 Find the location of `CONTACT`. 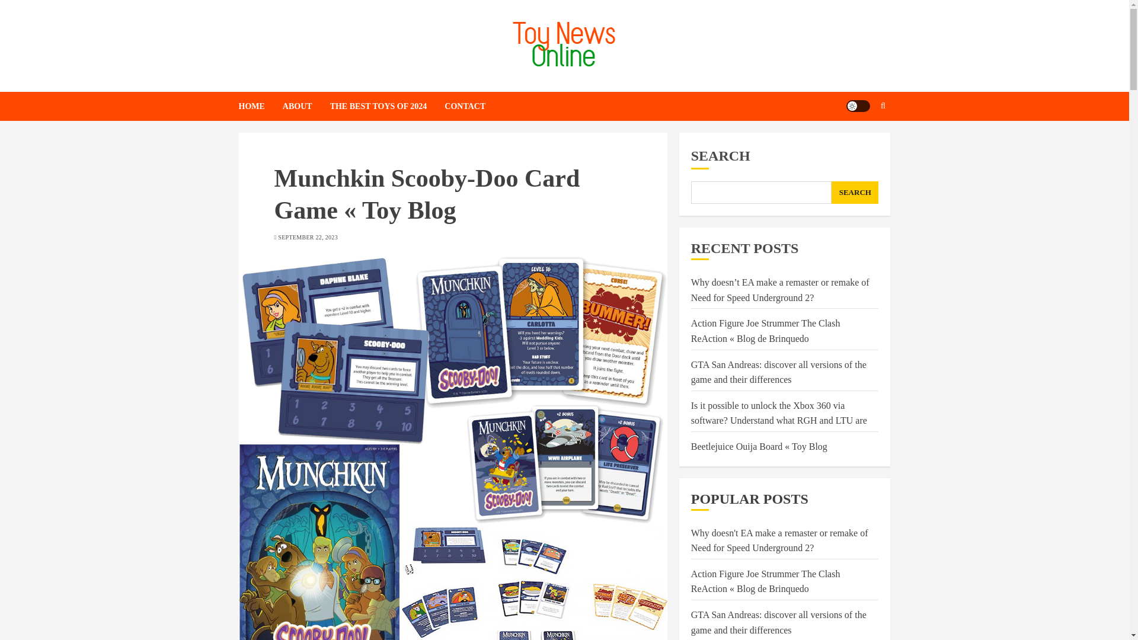

CONTACT is located at coordinates (465, 107).